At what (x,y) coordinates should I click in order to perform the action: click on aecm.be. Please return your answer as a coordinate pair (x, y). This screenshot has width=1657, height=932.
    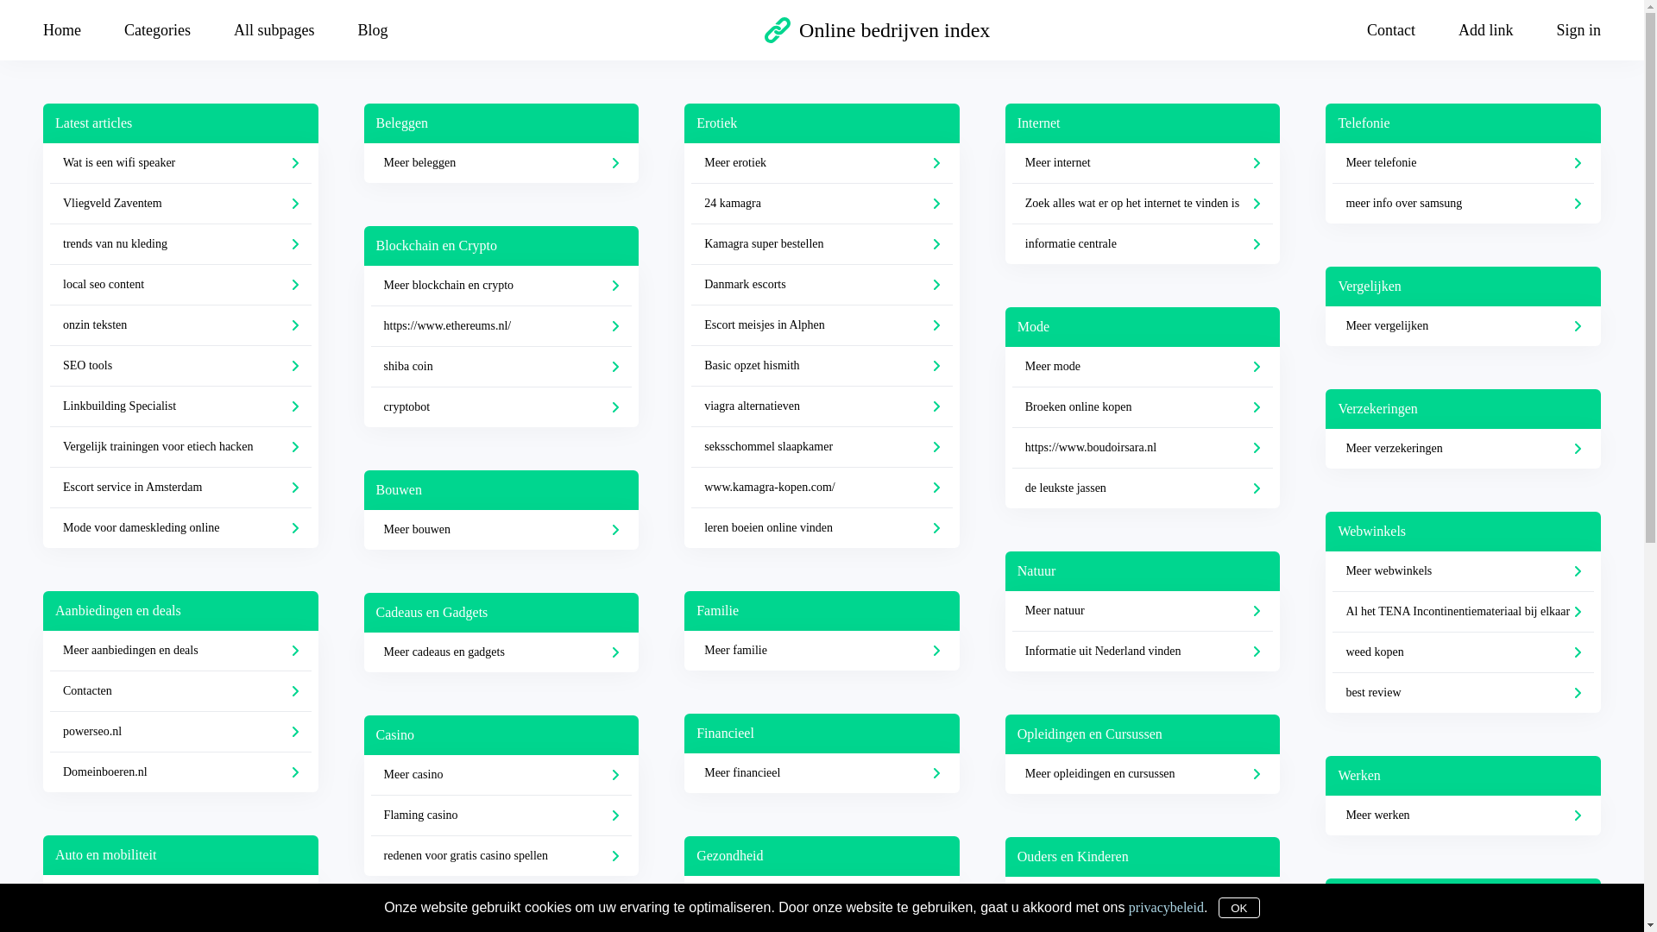
    Looking at the image, I should click on (740, 915).